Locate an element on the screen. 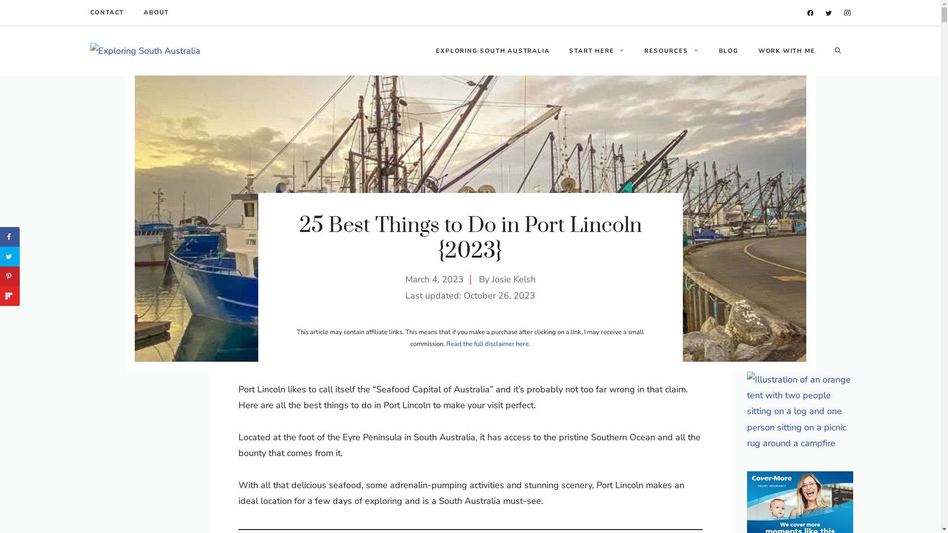  Share on Flipboard is located at coordinates (10, 296).